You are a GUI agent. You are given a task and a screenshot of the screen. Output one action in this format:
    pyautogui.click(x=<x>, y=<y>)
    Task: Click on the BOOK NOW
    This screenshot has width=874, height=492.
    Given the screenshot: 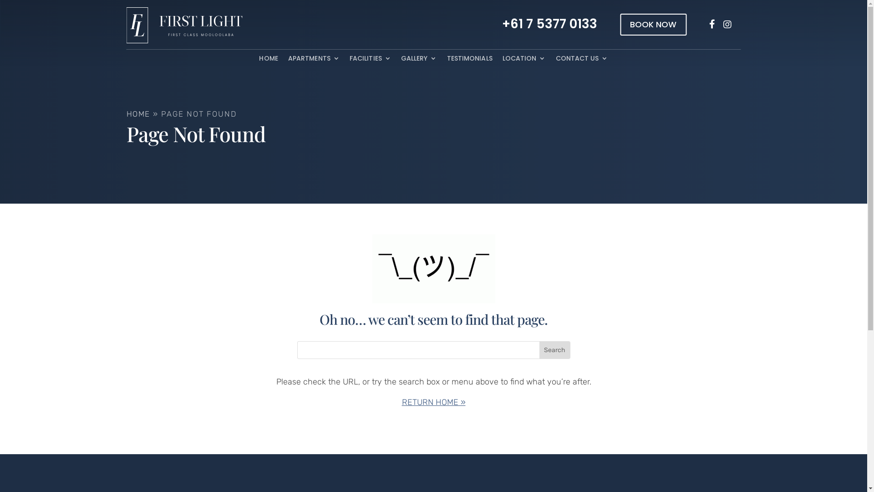 What is the action you would take?
    pyautogui.click(x=653, y=25)
    